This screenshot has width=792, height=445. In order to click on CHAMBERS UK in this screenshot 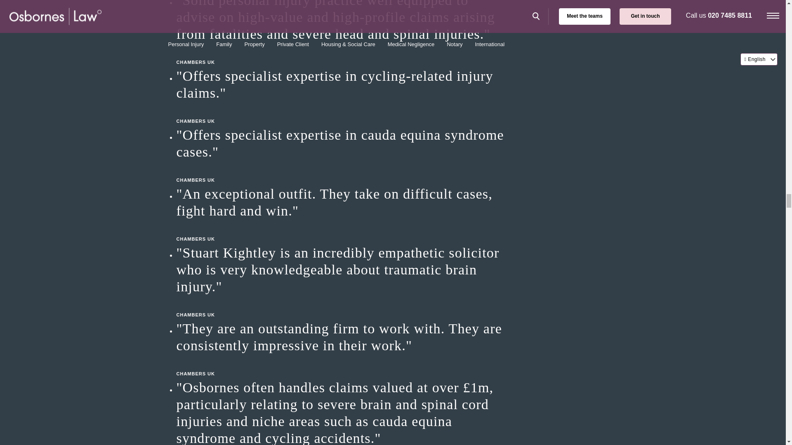, I will do `click(342, 171)`.